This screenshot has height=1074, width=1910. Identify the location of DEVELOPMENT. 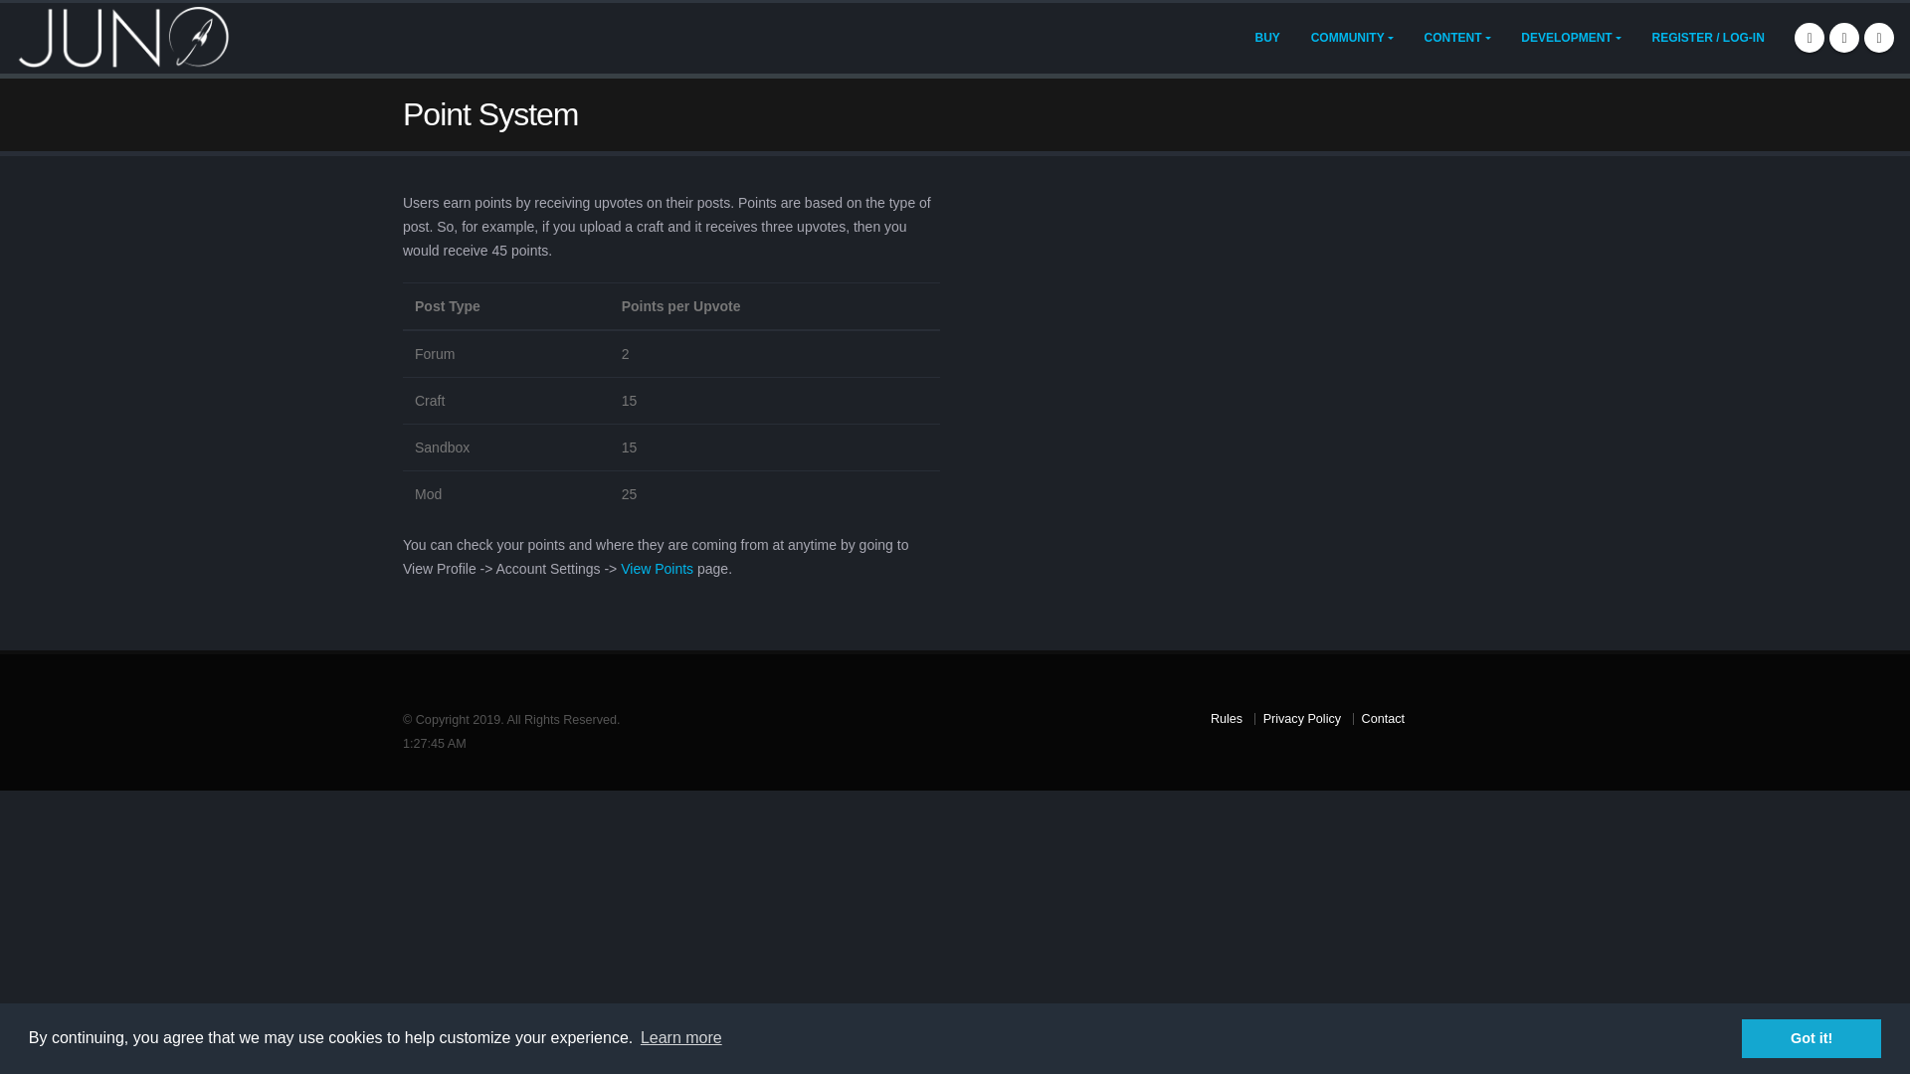
(1570, 38).